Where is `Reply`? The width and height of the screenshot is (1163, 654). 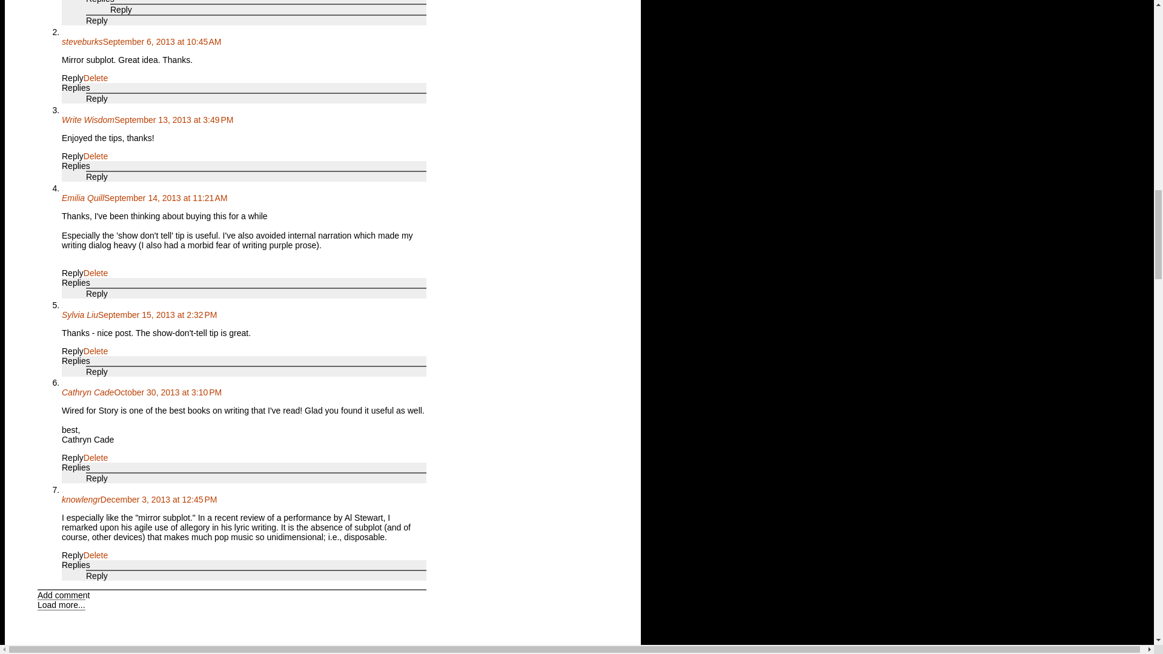 Reply is located at coordinates (97, 21).